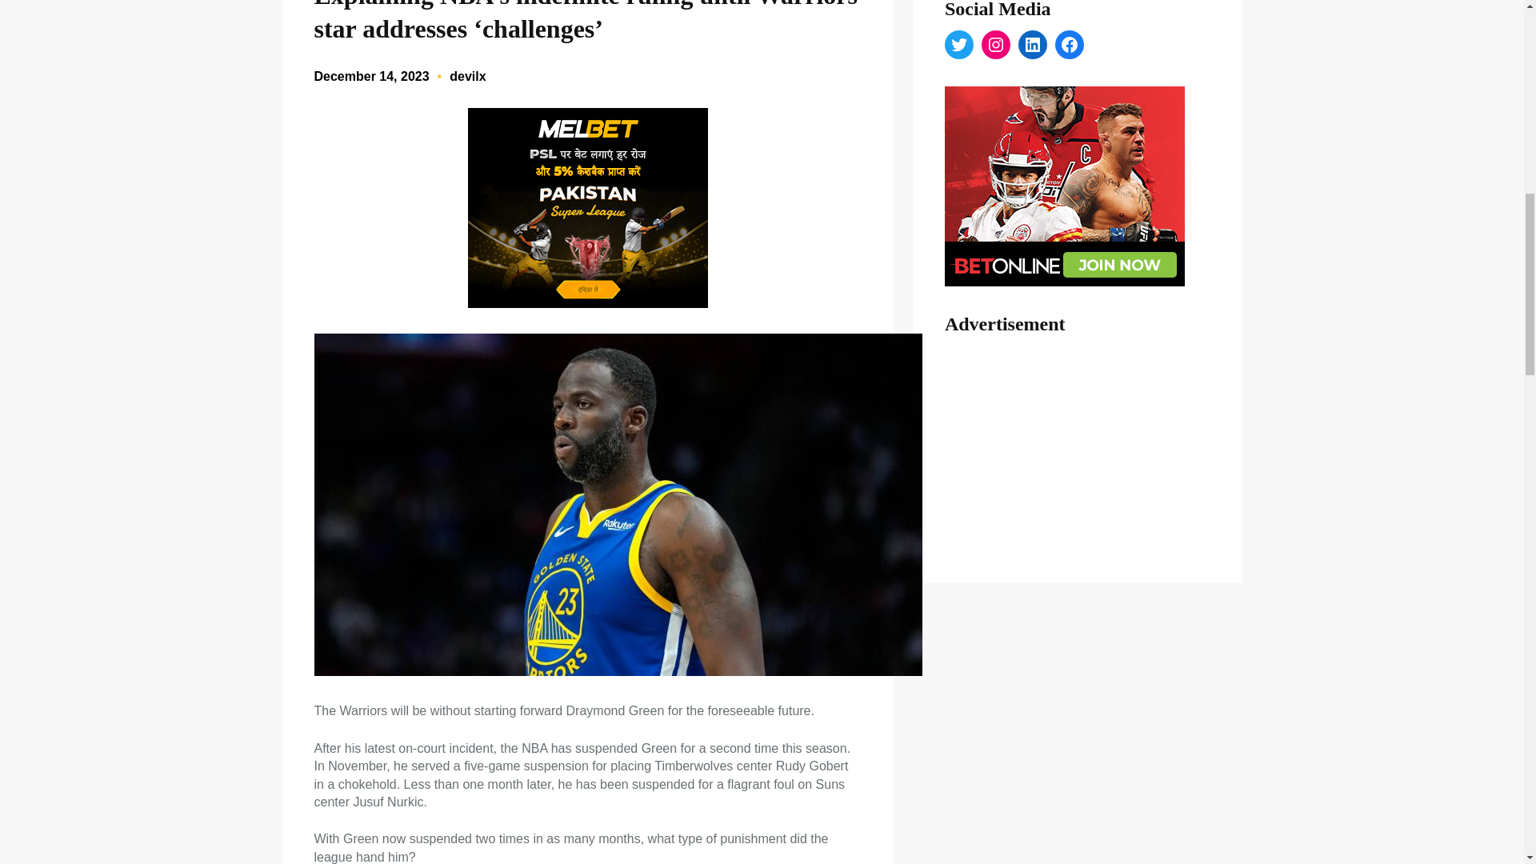 The image size is (1536, 864). I want to click on Twitter, so click(958, 45).